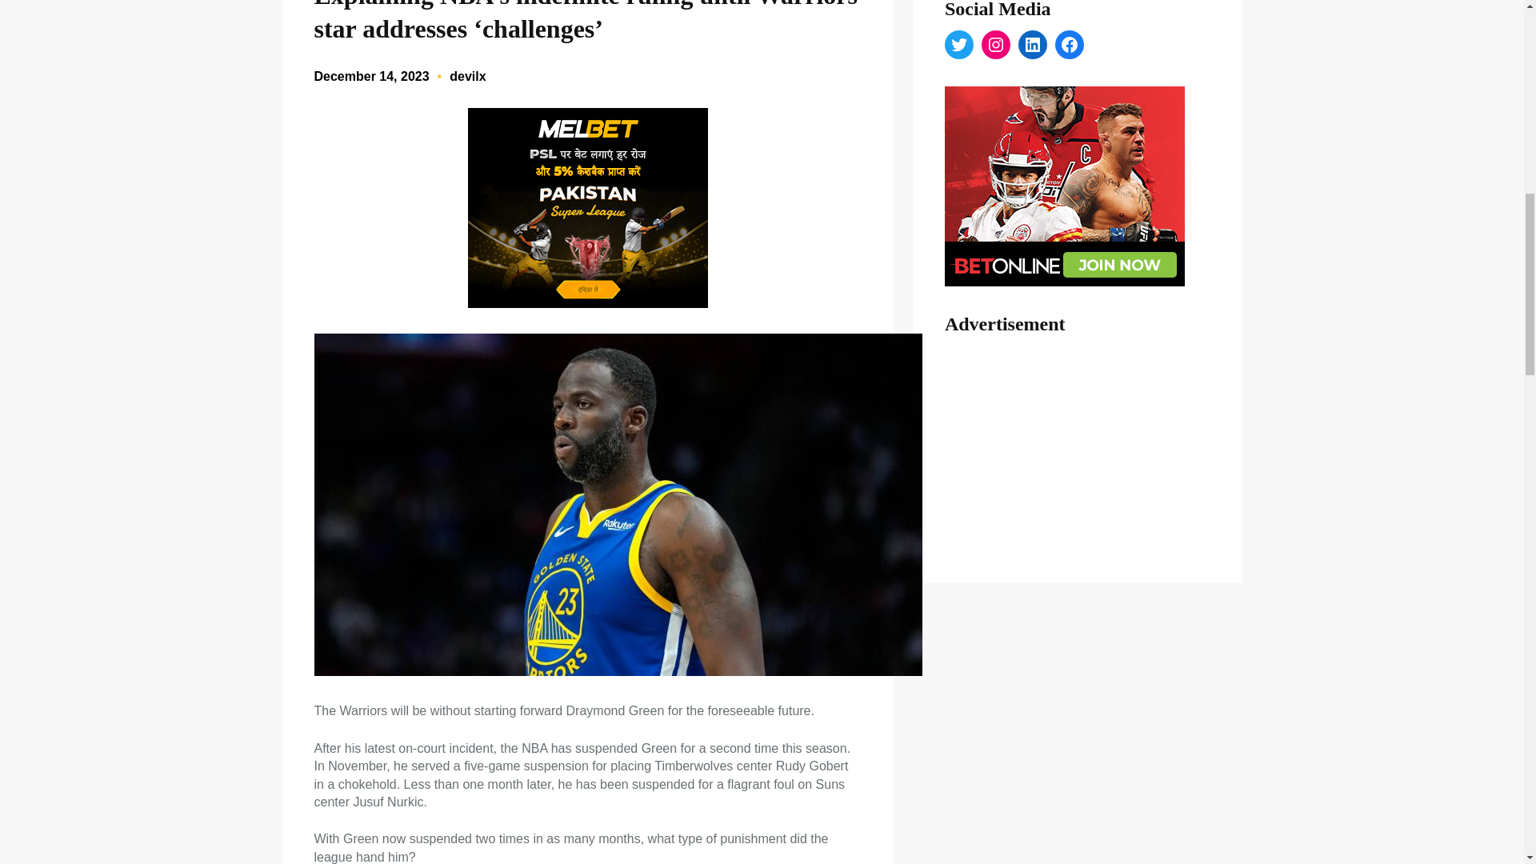 The image size is (1536, 864). I want to click on Twitter, so click(958, 45).